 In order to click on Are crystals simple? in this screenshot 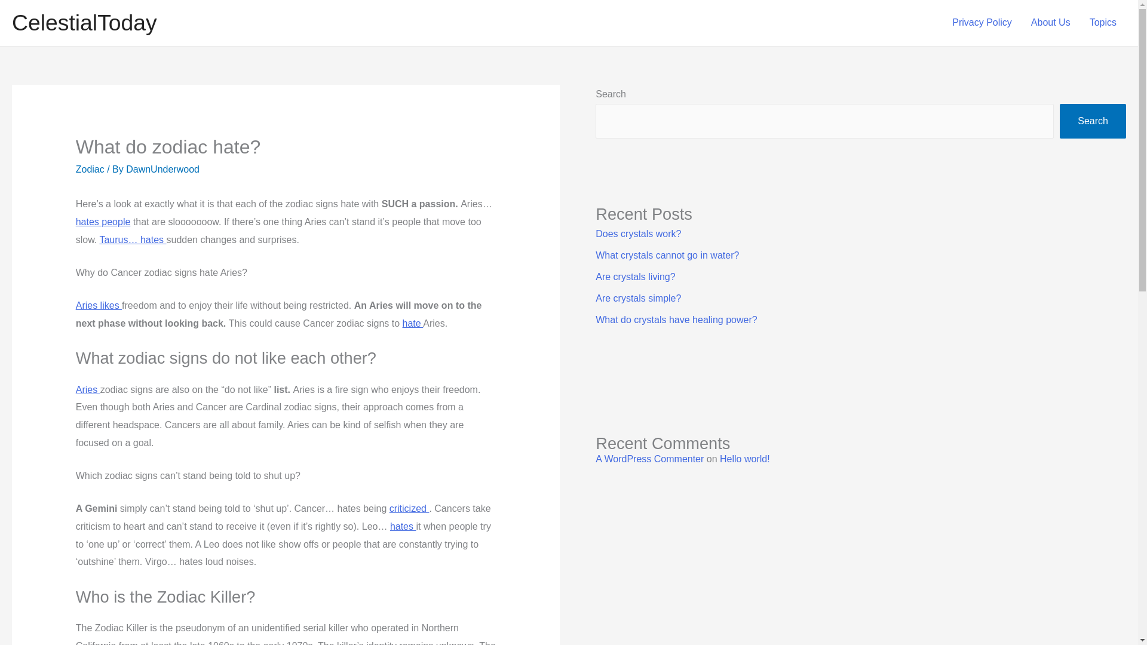, I will do `click(638, 298)`.